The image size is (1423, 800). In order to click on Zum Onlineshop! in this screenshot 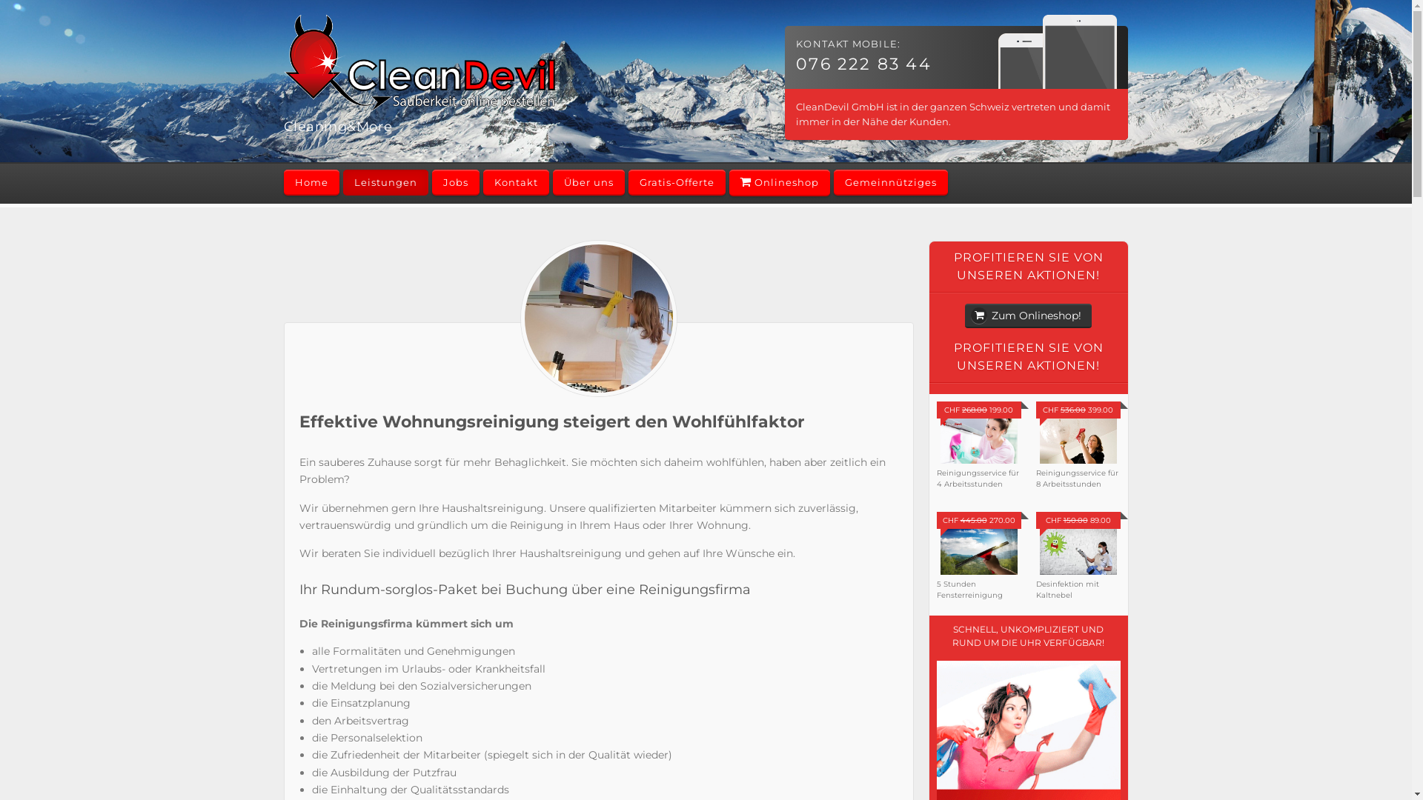, I will do `click(1029, 316)`.